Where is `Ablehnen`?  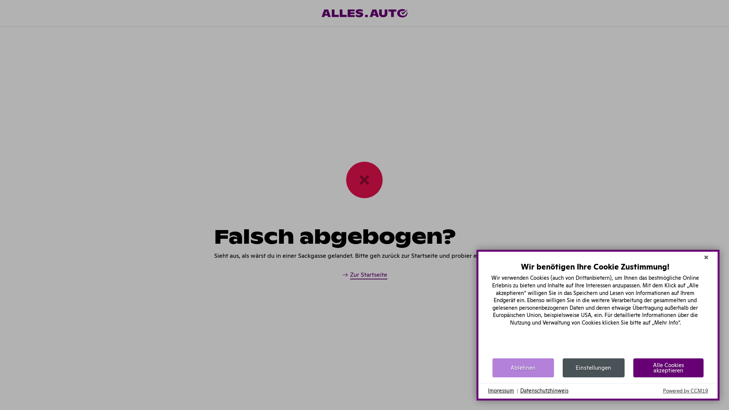 Ablehnen is located at coordinates (523, 368).